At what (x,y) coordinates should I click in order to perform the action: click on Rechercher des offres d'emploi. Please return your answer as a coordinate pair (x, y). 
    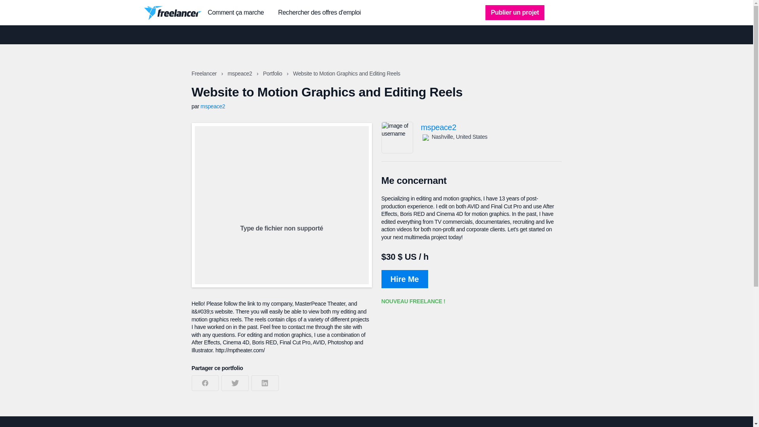
    Looking at the image, I should click on (319, 13).